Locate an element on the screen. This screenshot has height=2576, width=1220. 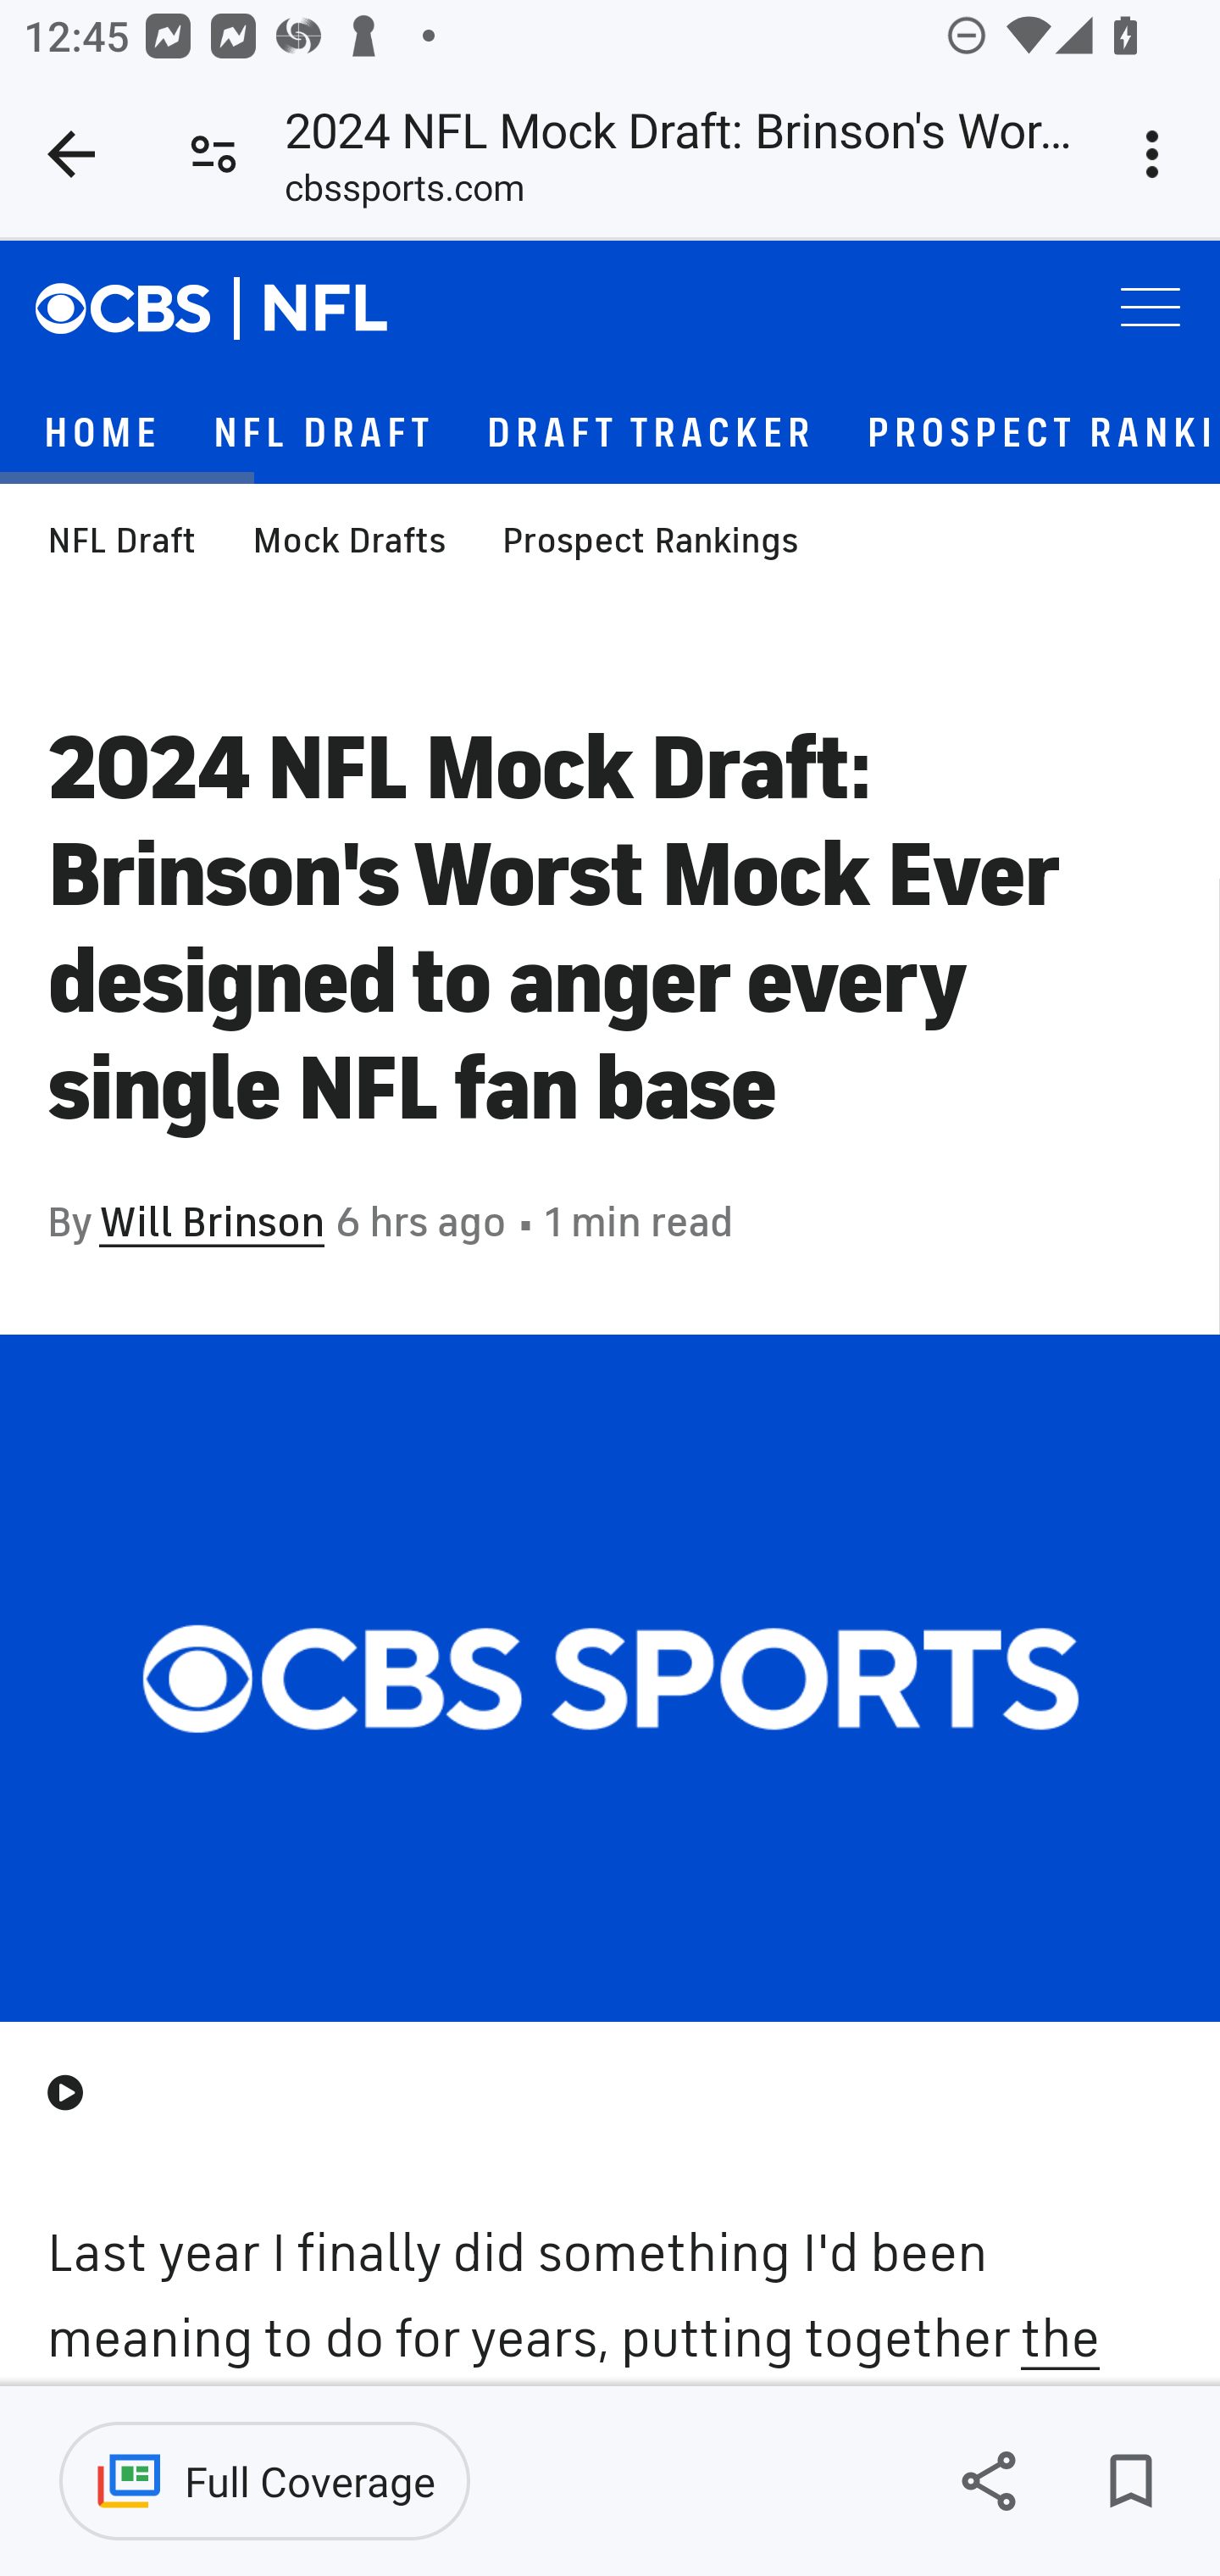
 is located at coordinates (327, 308).